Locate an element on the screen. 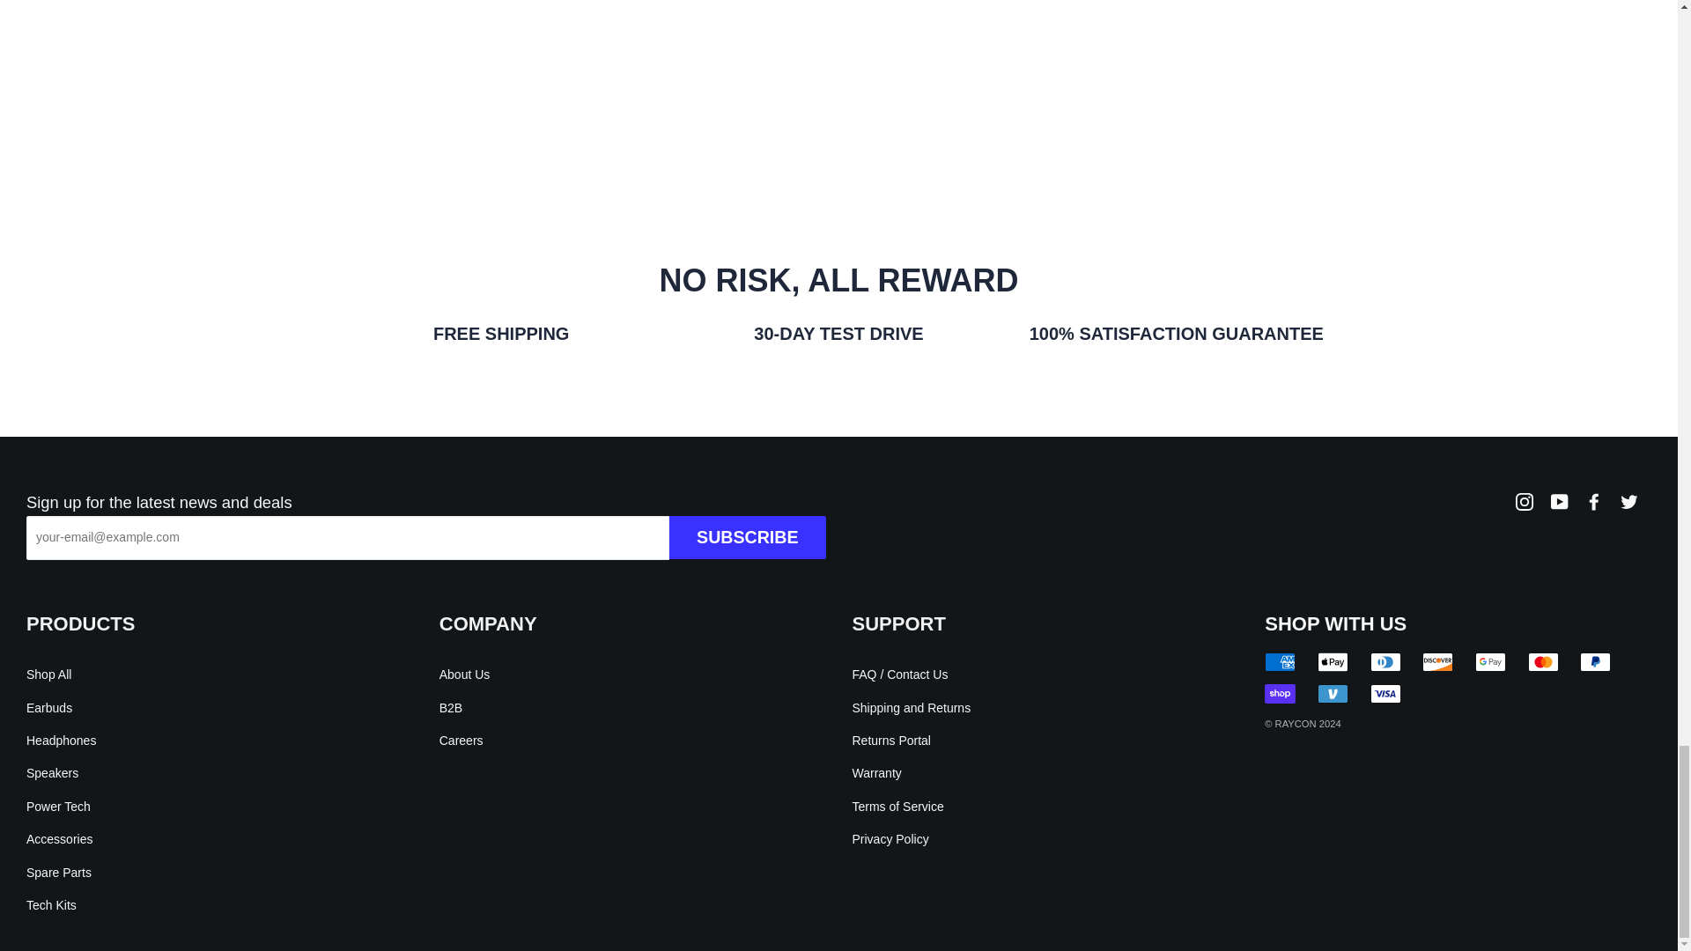 The width and height of the screenshot is (1691, 951). DINERS CLUB is located at coordinates (1385, 661).